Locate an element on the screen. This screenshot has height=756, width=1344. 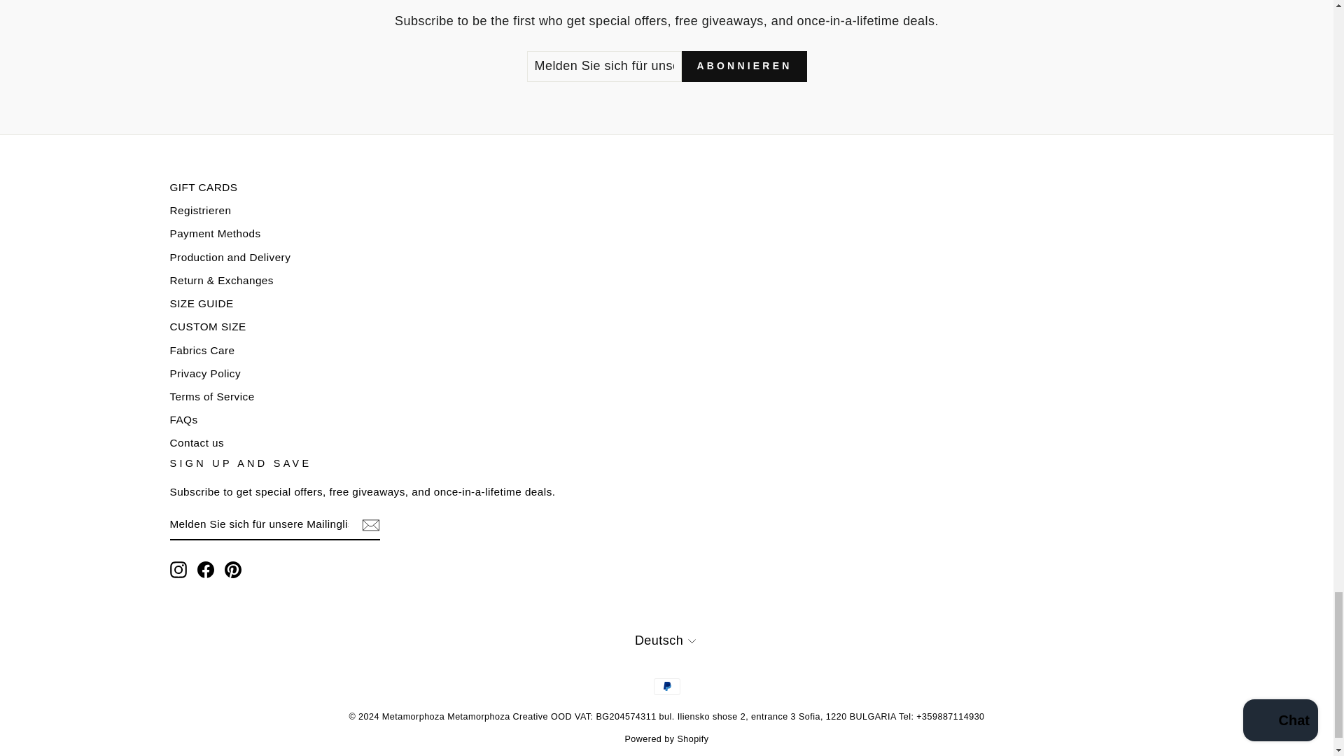
Metamorphoza auf Instagram is located at coordinates (178, 570).